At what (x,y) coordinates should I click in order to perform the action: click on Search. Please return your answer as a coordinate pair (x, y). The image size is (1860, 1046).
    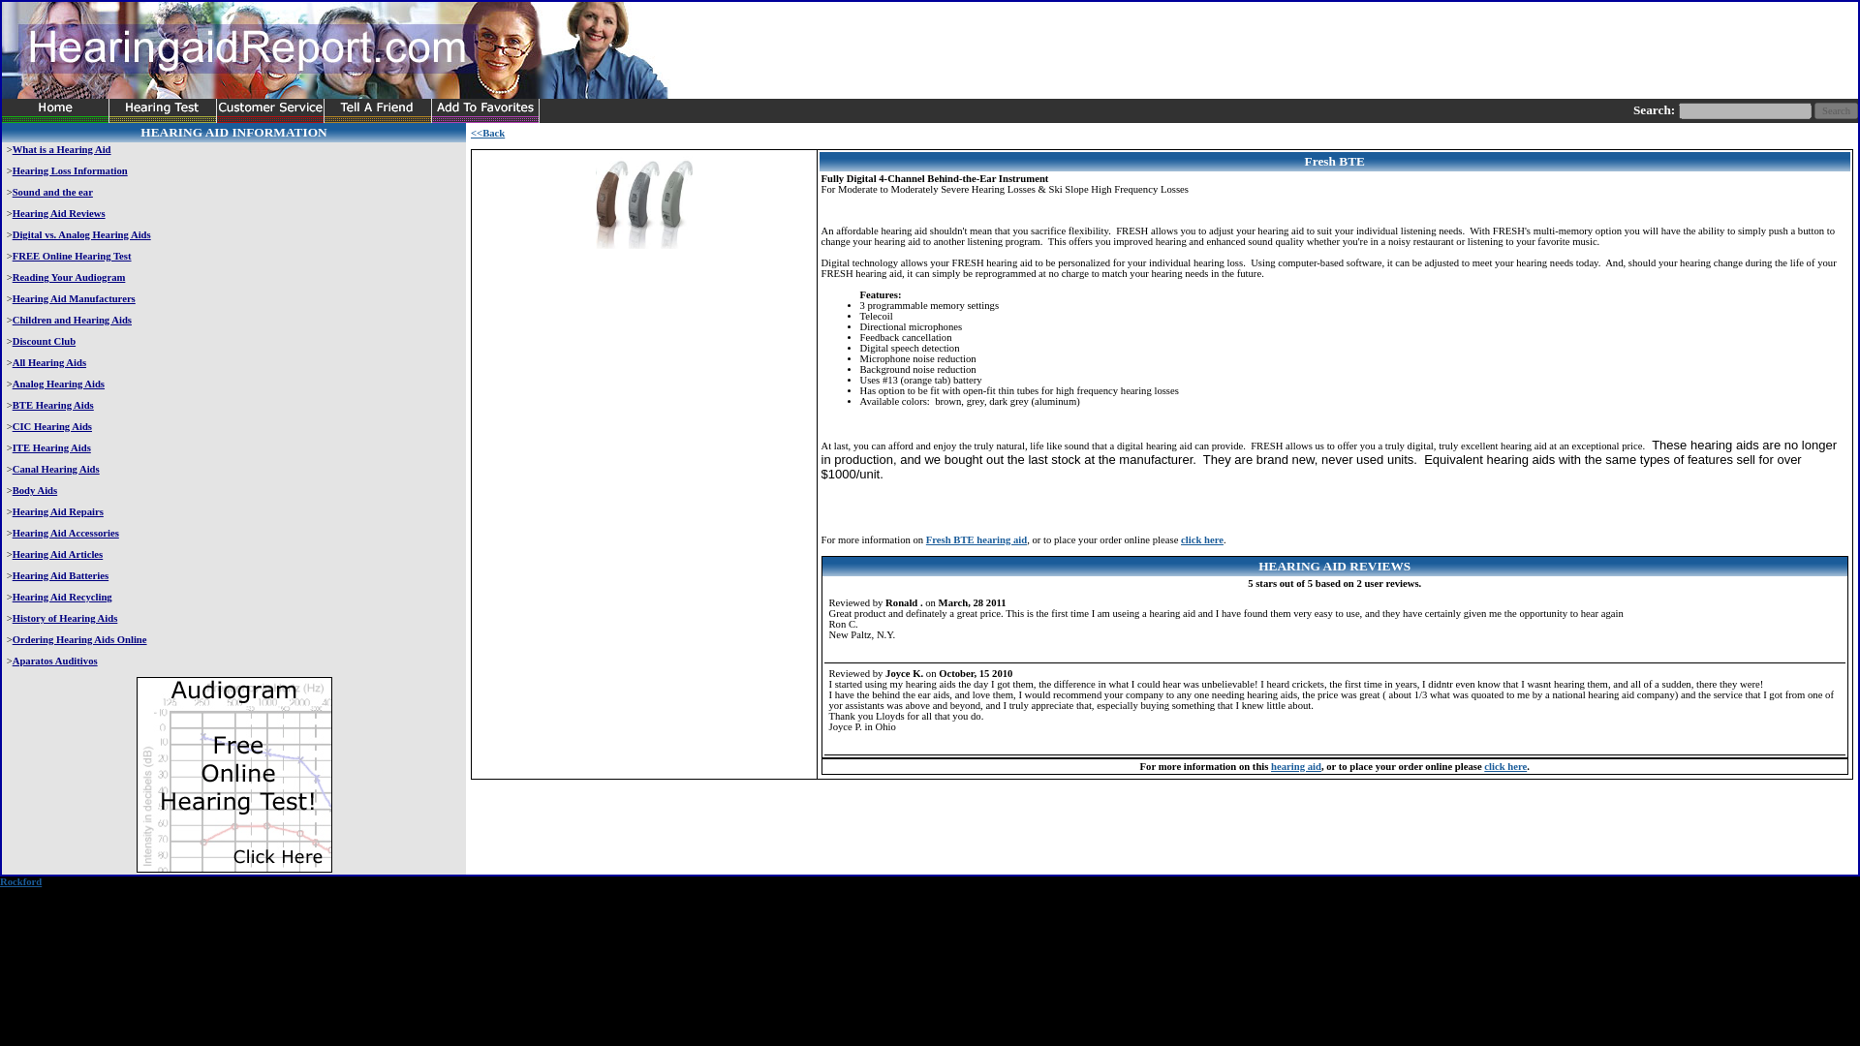
    Looking at the image, I should click on (1837, 110).